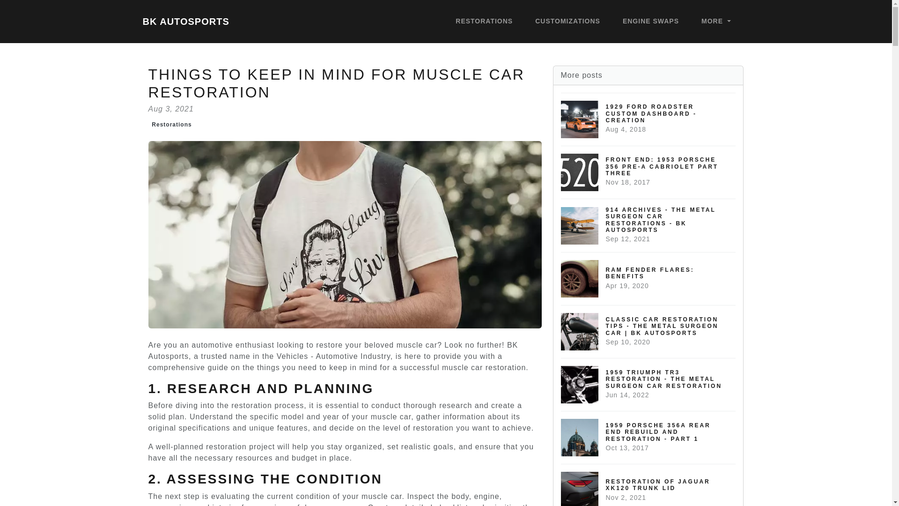  What do you see at coordinates (171, 124) in the screenshot?
I see `ENGINE SWAPS` at bounding box center [171, 124].